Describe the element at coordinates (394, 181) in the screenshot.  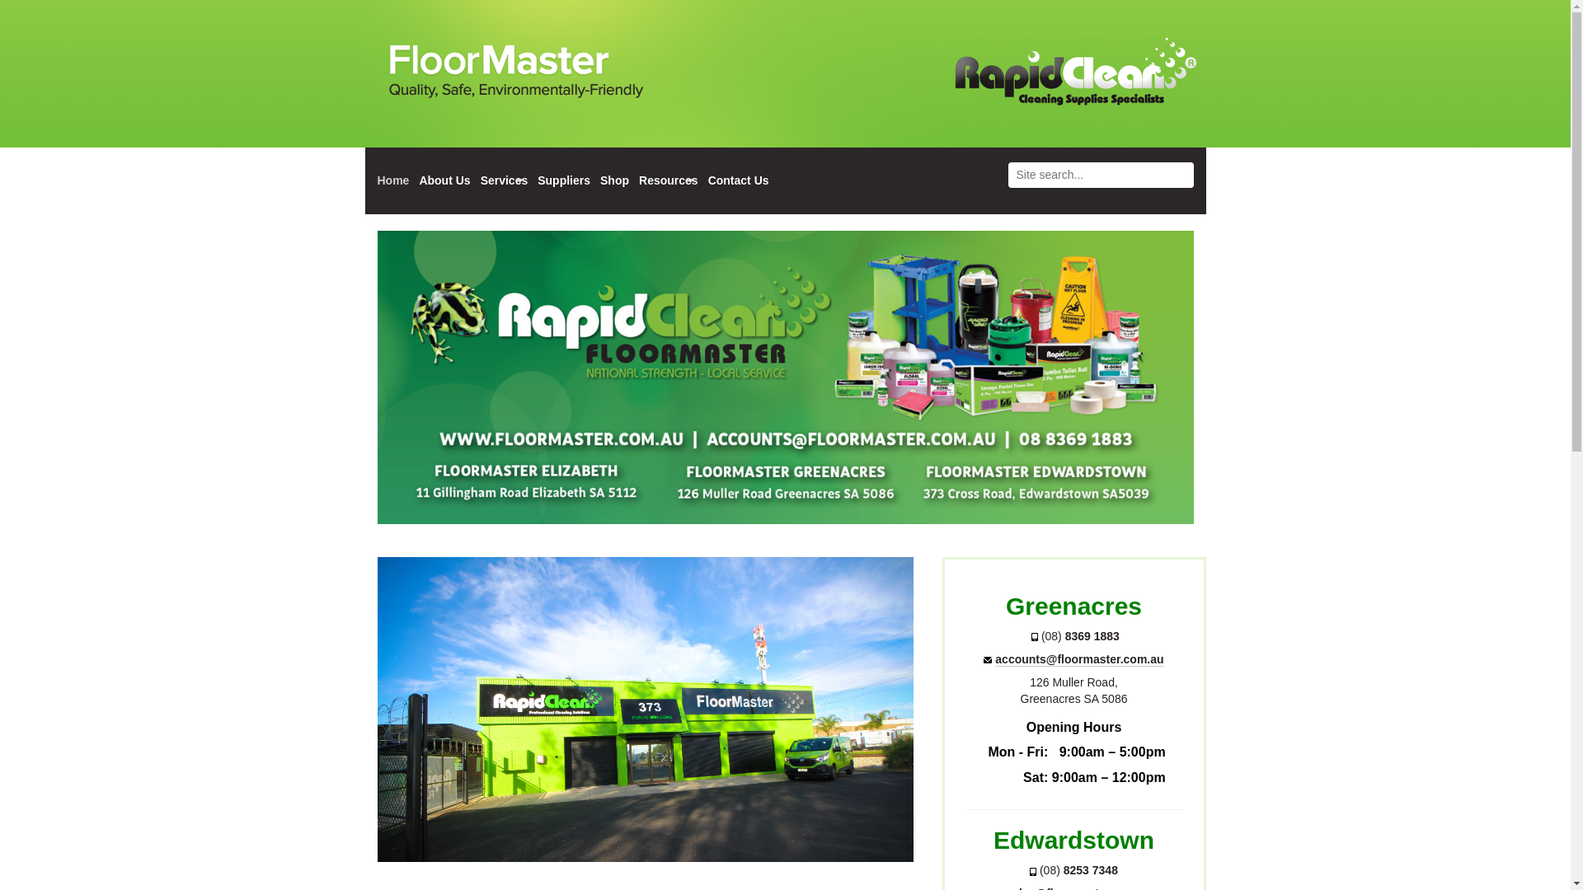
I see `Home` at that location.